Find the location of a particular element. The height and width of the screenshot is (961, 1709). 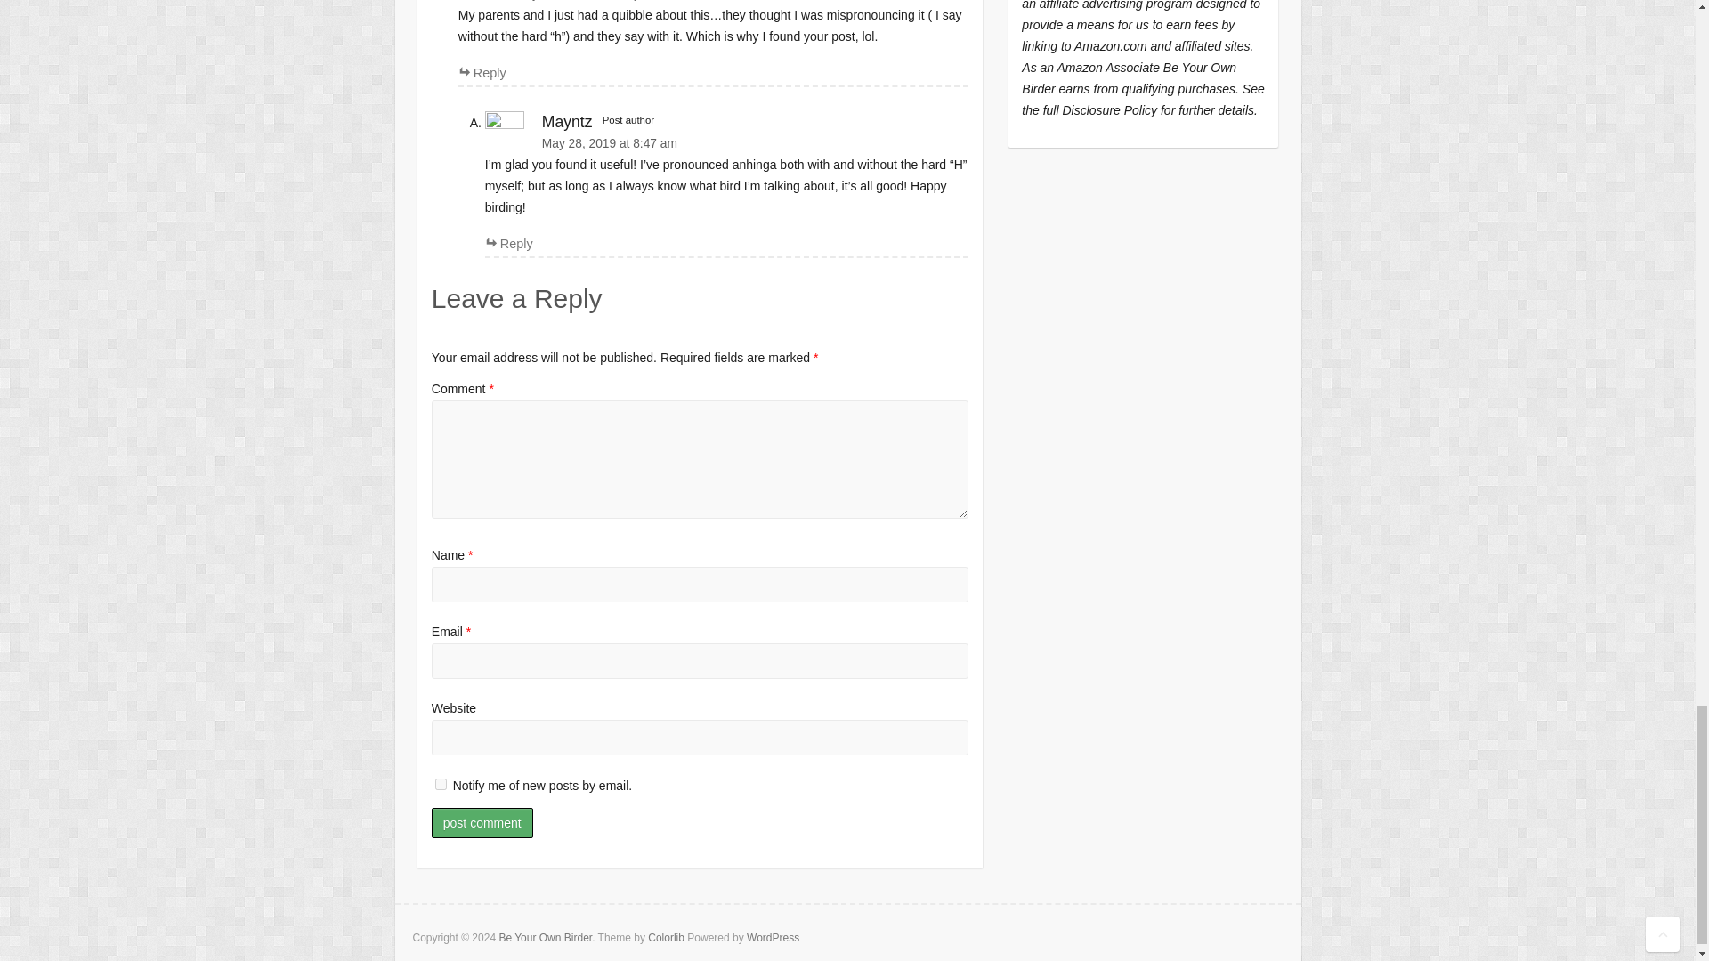

Post Comment is located at coordinates (482, 822).